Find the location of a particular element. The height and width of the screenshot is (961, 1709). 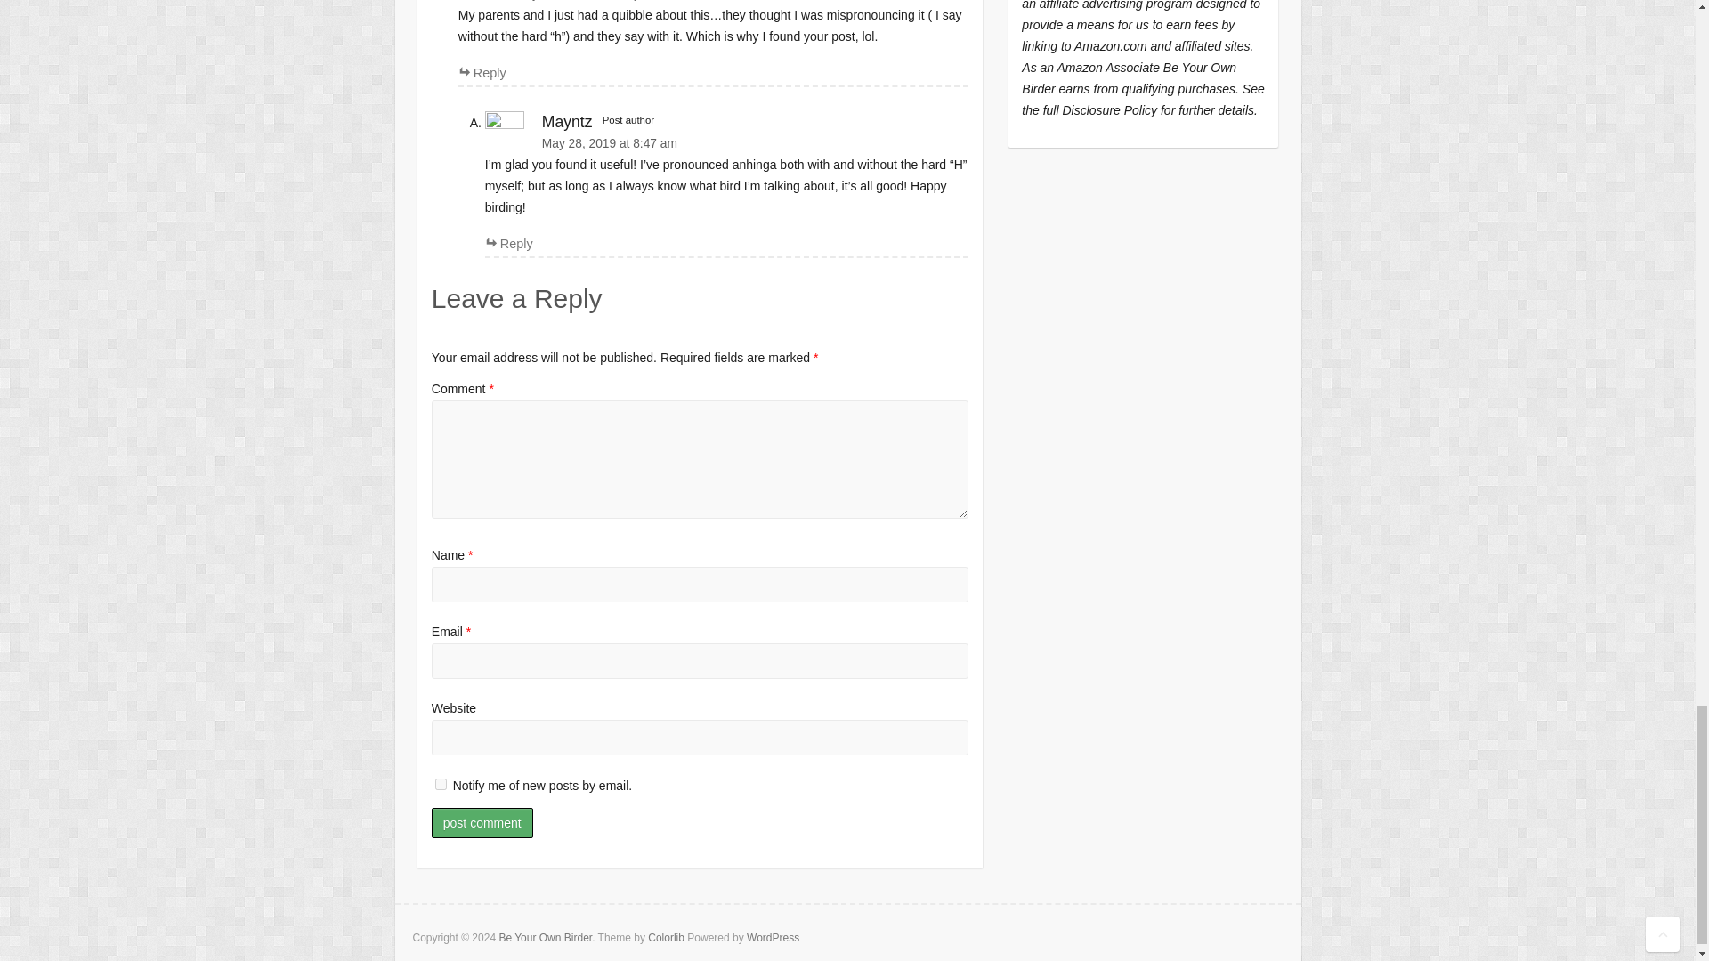

Post Comment is located at coordinates (482, 822).